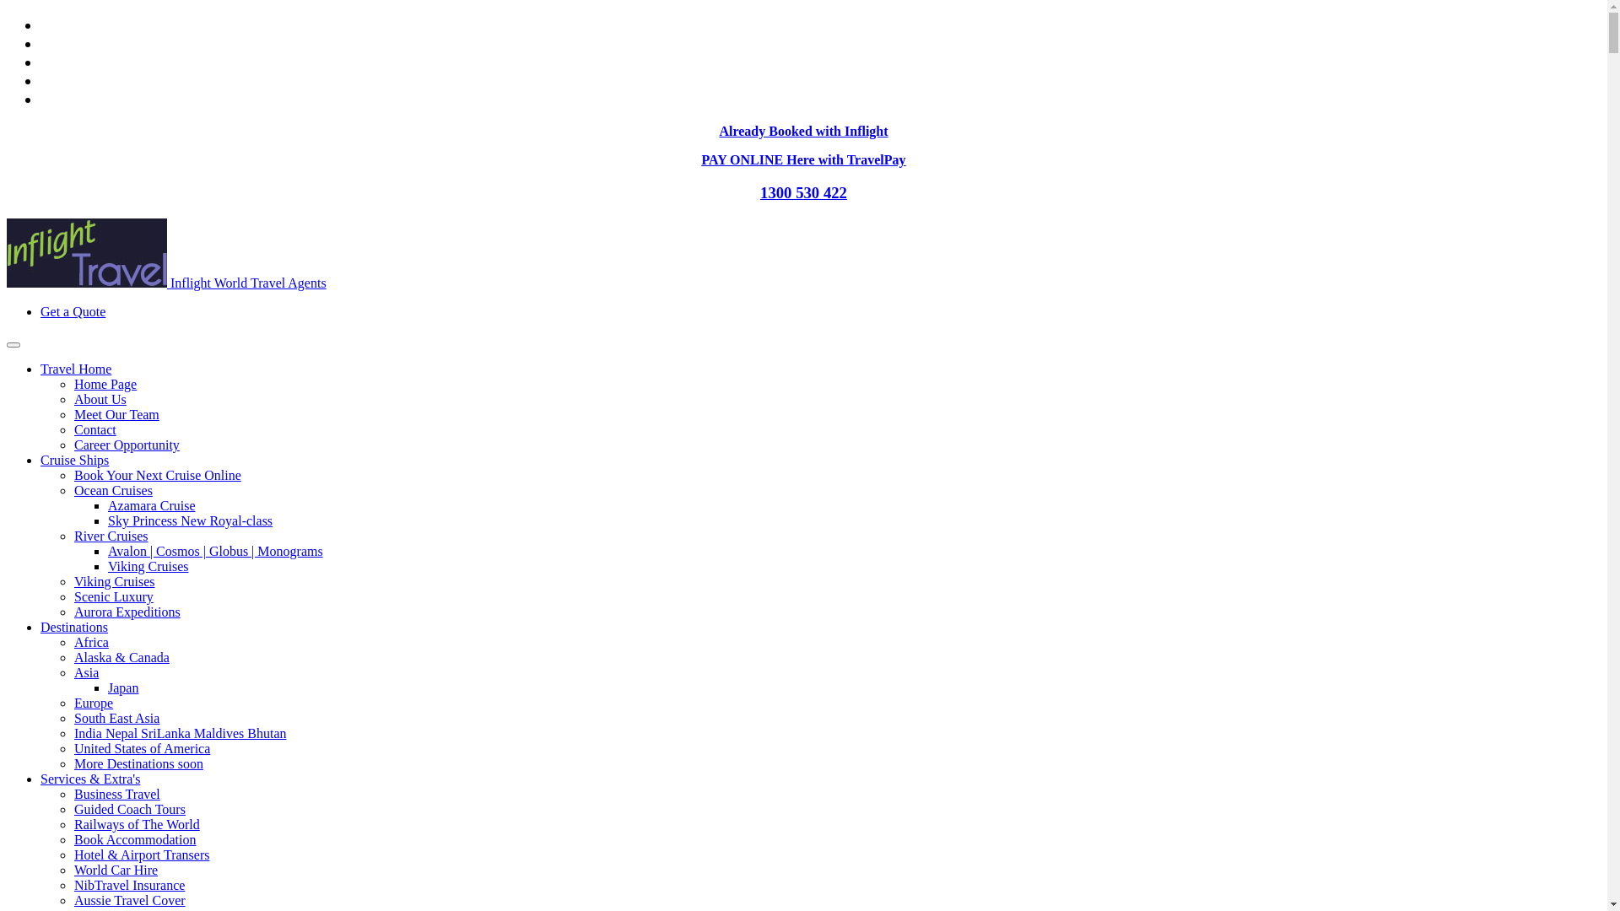 Image resolution: width=1620 pixels, height=911 pixels. What do you see at coordinates (803, 160) in the screenshot?
I see `PAY ONLINE Here with TravelPay` at bounding box center [803, 160].